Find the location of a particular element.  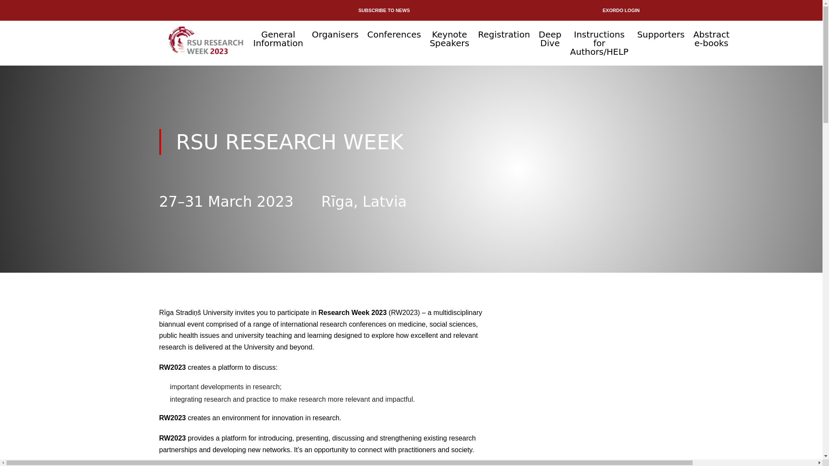

Deep Dive is located at coordinates (550, 39).